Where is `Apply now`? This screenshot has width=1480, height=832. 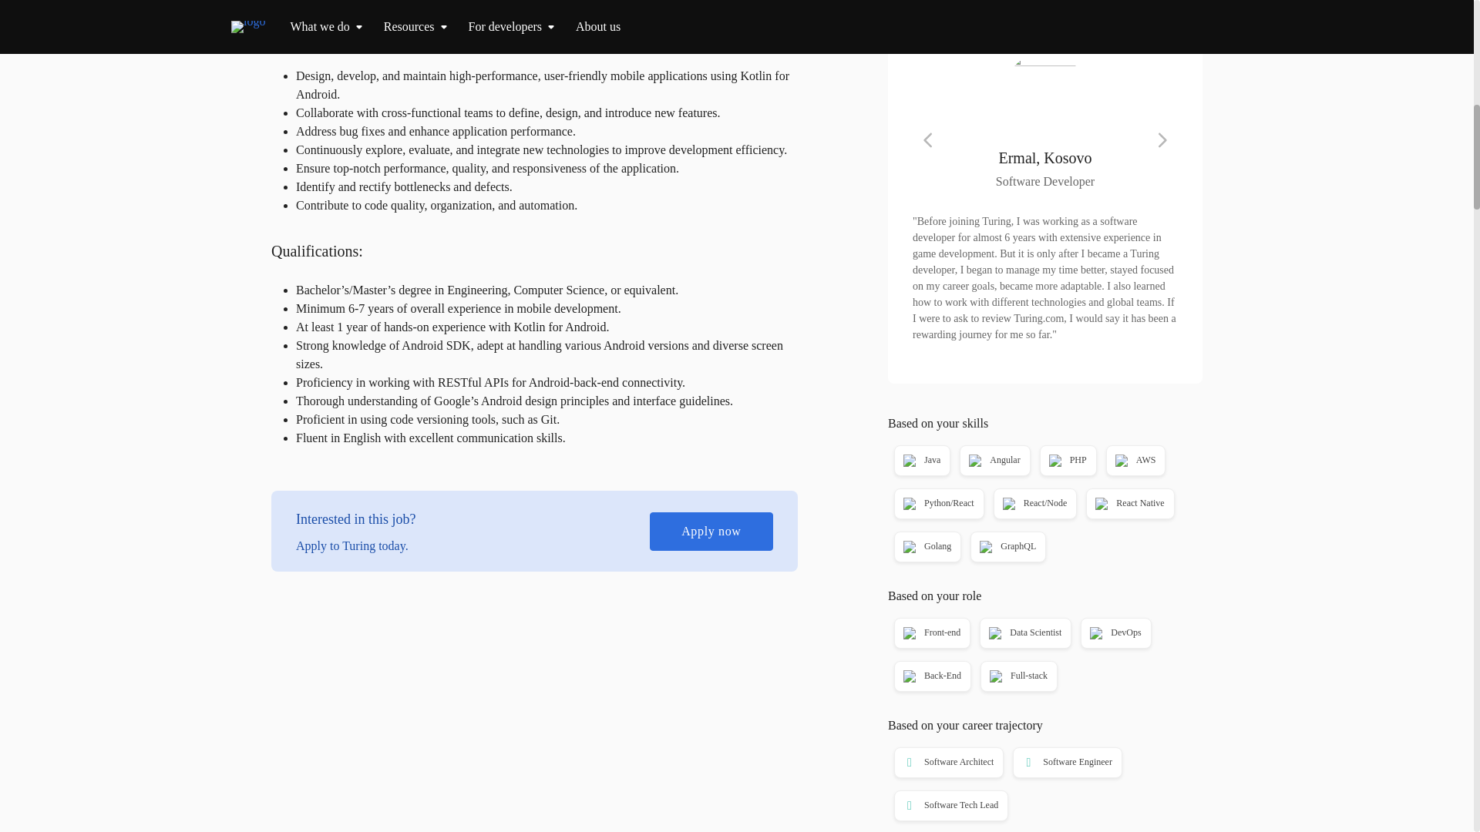
Apply now is located at coordinates (1045, 5).